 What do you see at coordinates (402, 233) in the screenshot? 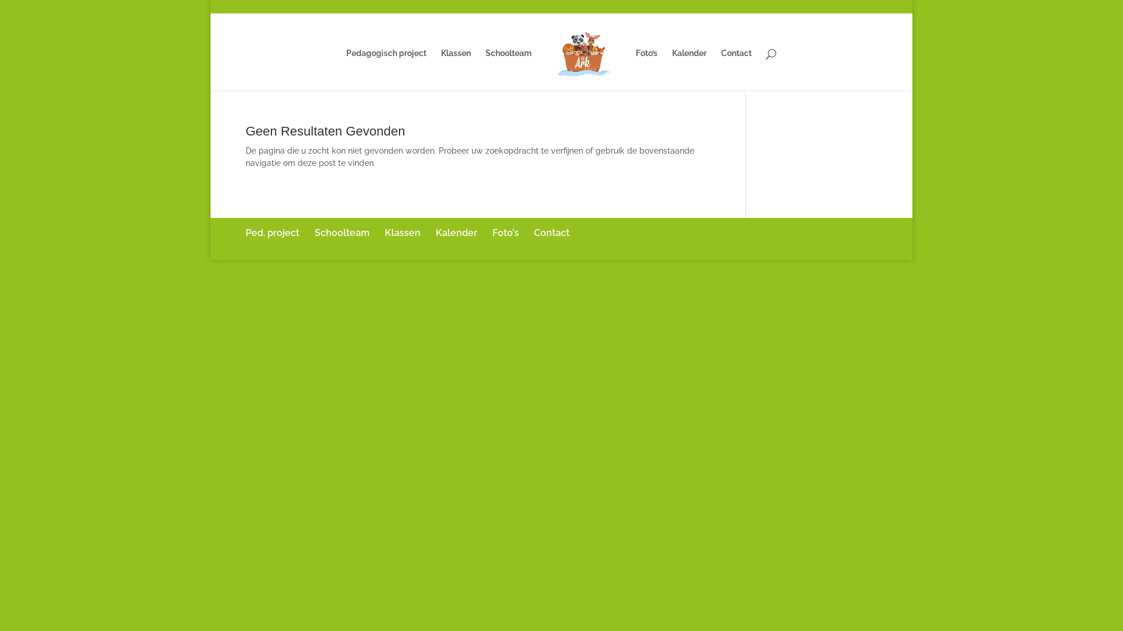
I see `Klassen` at bounding box center [402, 233].